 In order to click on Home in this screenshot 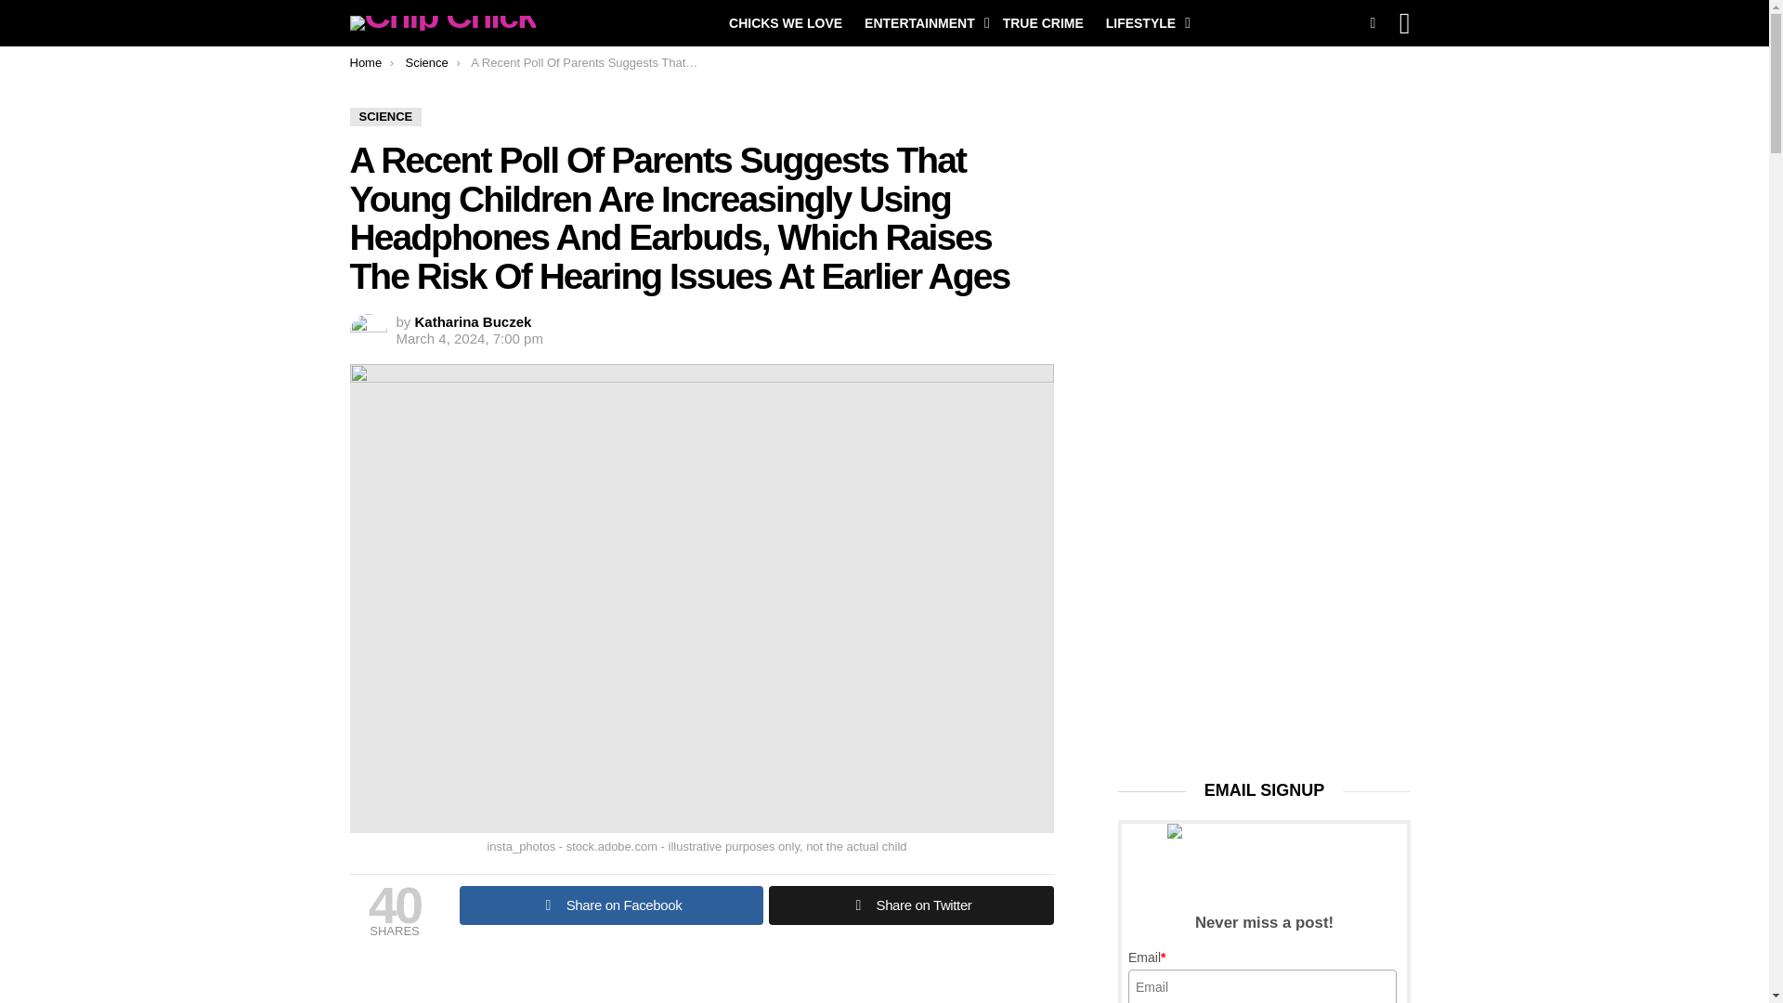, I will do `click(365, 62)`.